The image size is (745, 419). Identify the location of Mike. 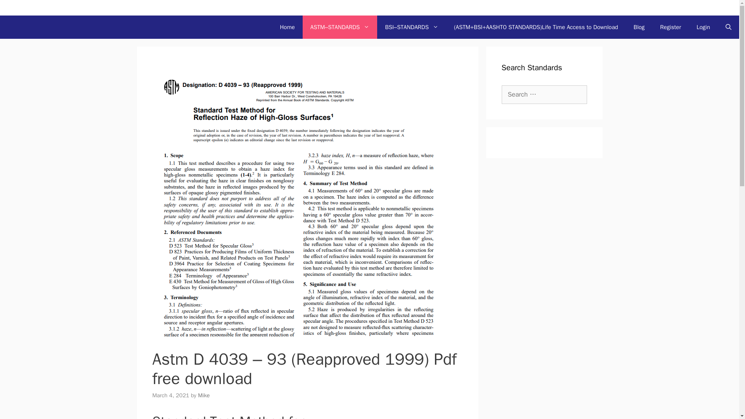
(203, 395).